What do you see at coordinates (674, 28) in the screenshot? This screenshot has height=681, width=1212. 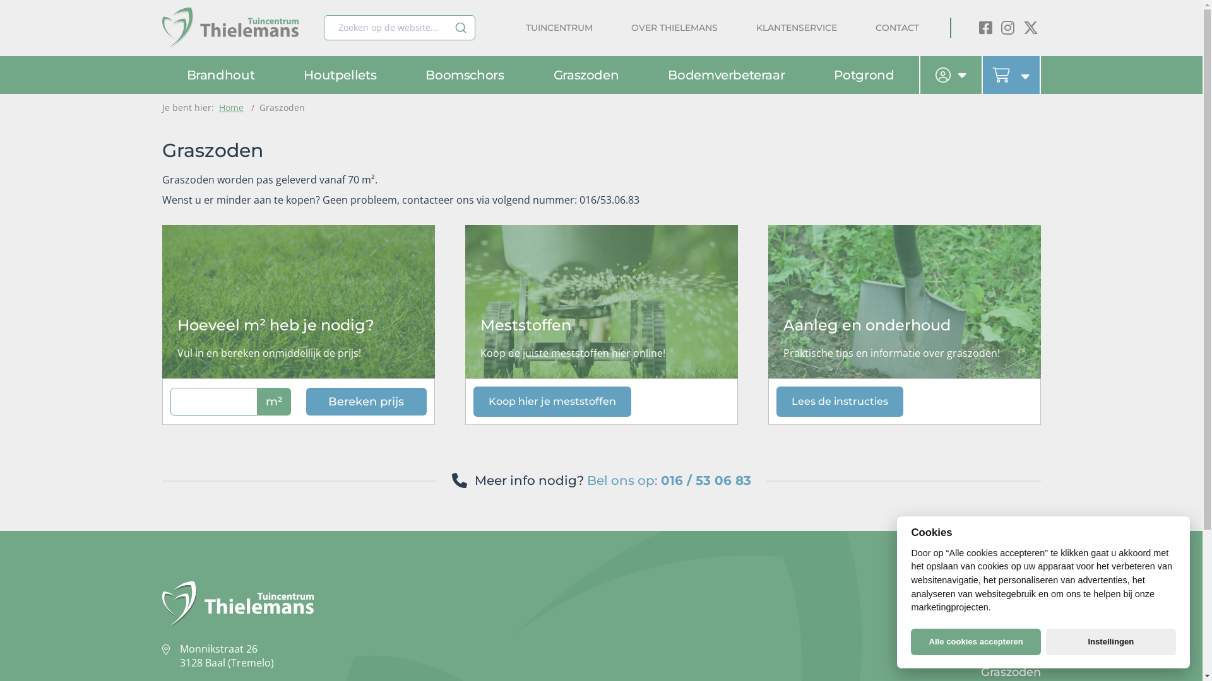 I see `OVER THIELEMANS` at bounding box center [674, 28].